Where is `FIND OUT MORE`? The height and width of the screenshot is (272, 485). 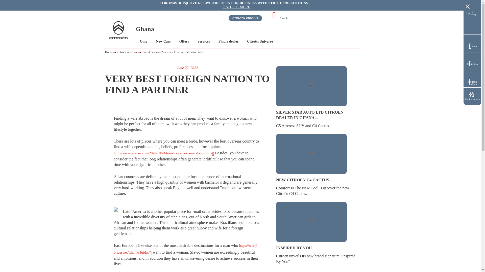 FIND OUT MORE is located at coordinates (236, 7).